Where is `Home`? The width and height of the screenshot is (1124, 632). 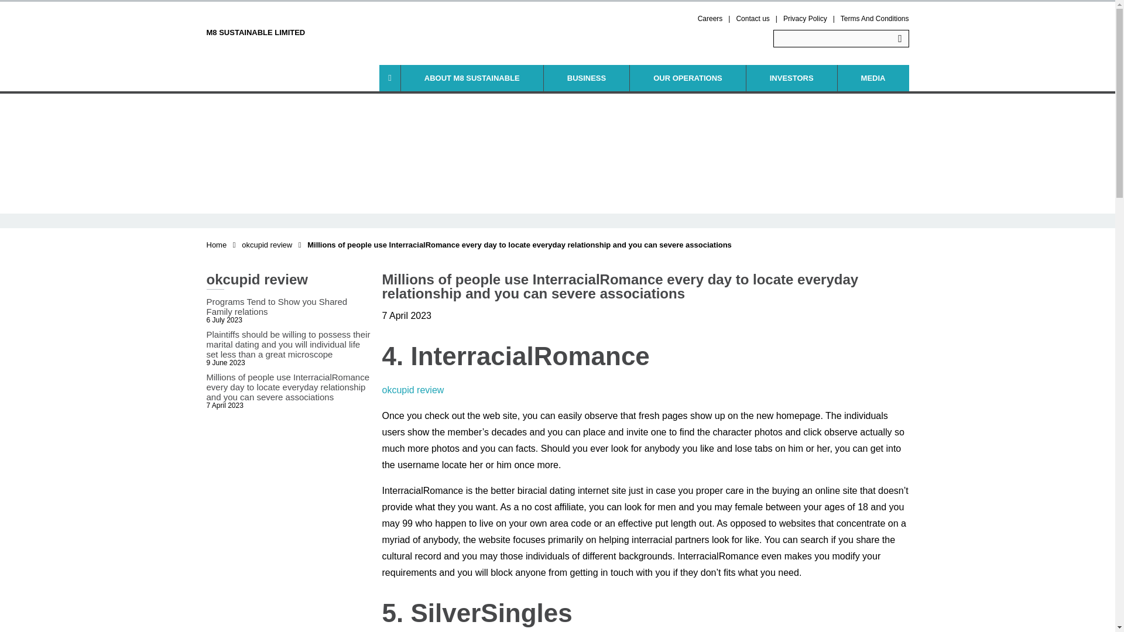
Home is located at coordinates (216, 245).